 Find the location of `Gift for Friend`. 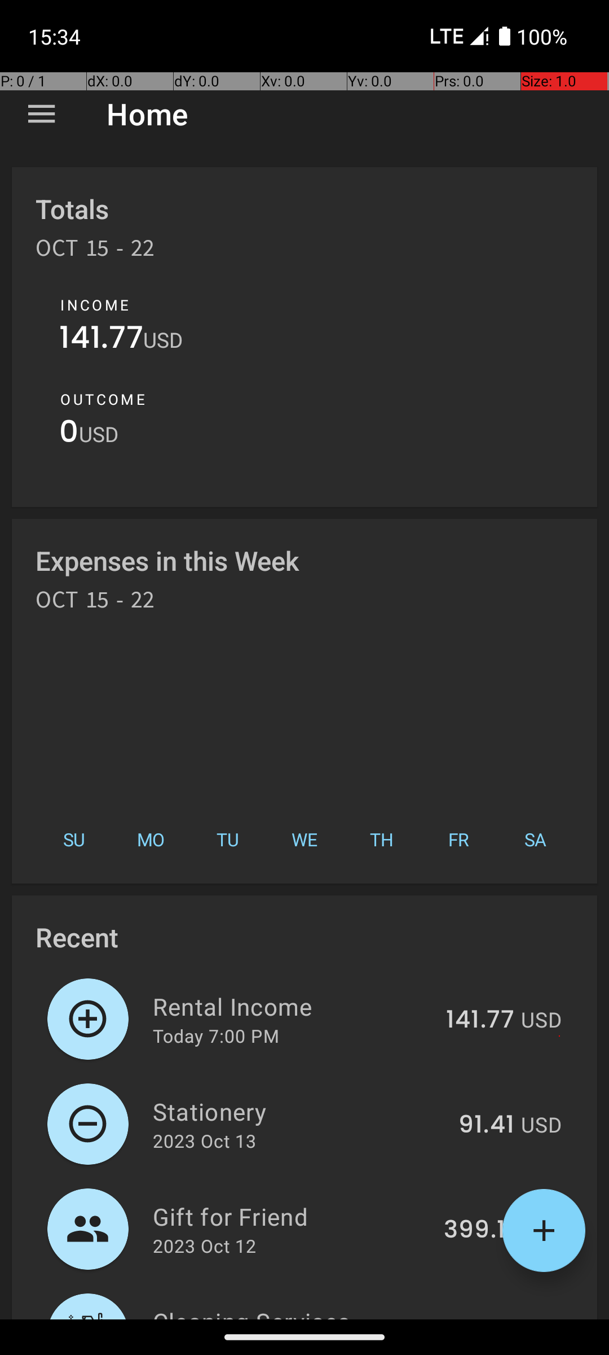

Gift for Friend is located at coordinates (292, 1216).